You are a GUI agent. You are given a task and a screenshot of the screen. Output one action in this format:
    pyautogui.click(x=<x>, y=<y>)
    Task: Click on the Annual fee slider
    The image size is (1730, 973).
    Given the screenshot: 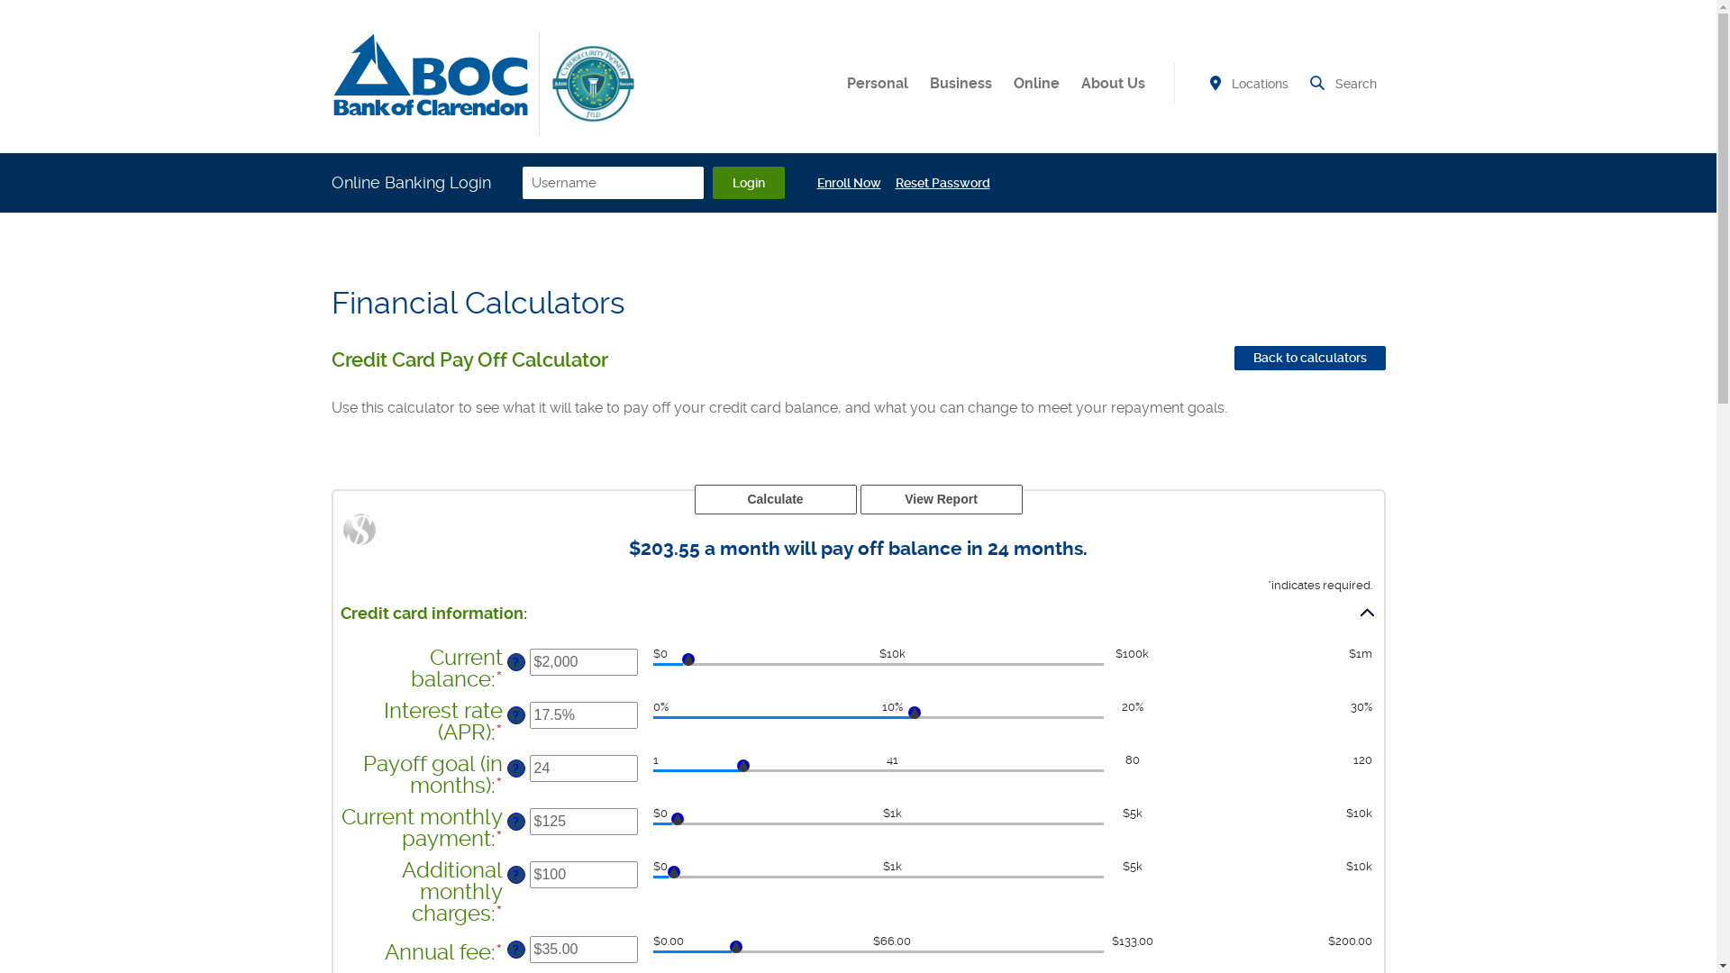 What is the action you would take?
    pyautogui.click(x=878, y=954)
    